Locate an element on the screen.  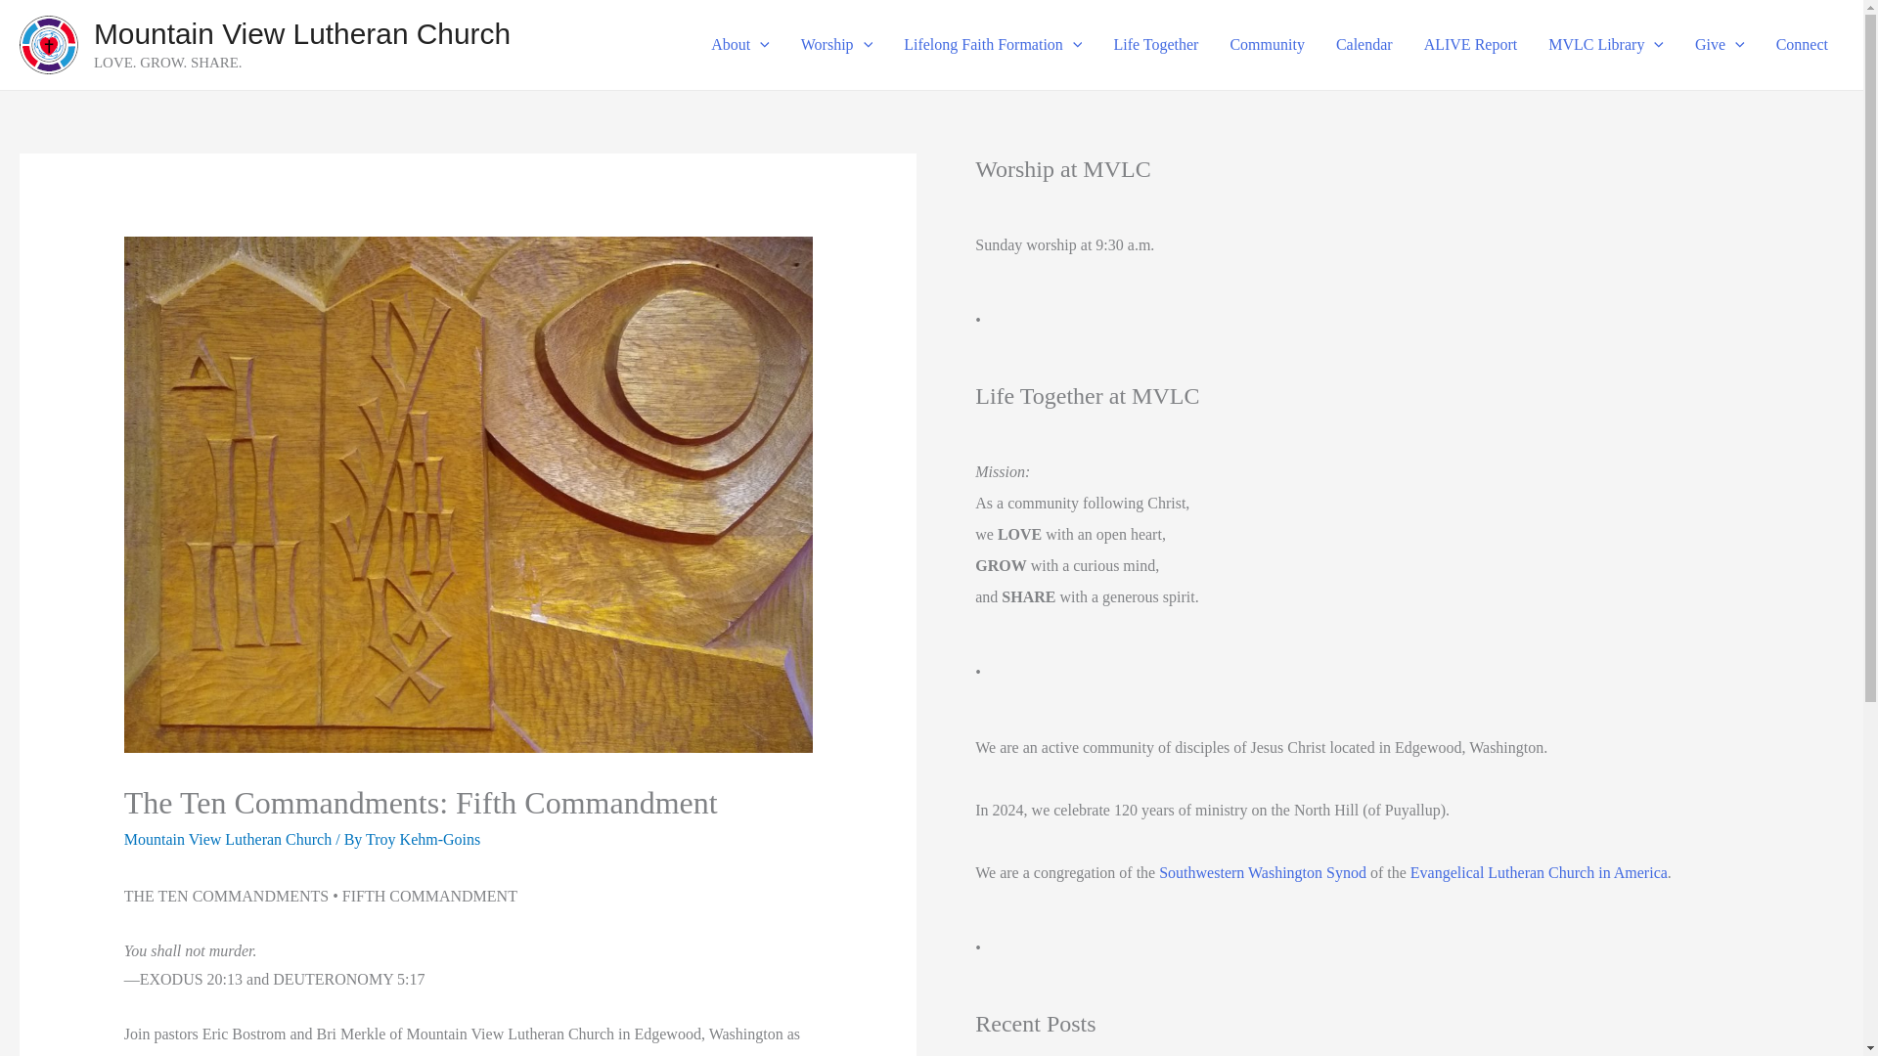
View all posts by Troy Kehm-Goins is located at coordinates (423, 839).